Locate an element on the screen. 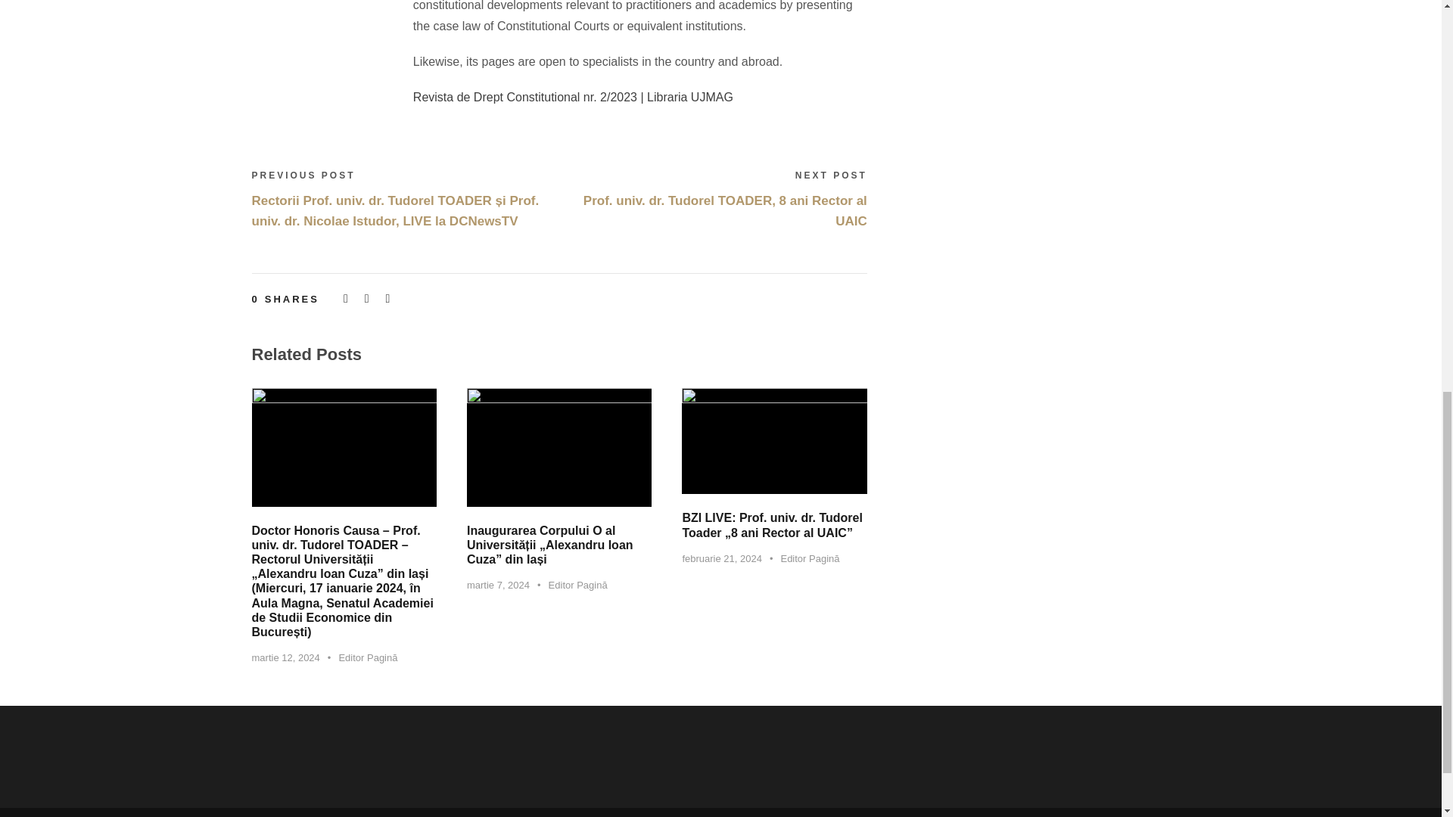  februarie 21, 2024 is located at coordinates (721, 558).